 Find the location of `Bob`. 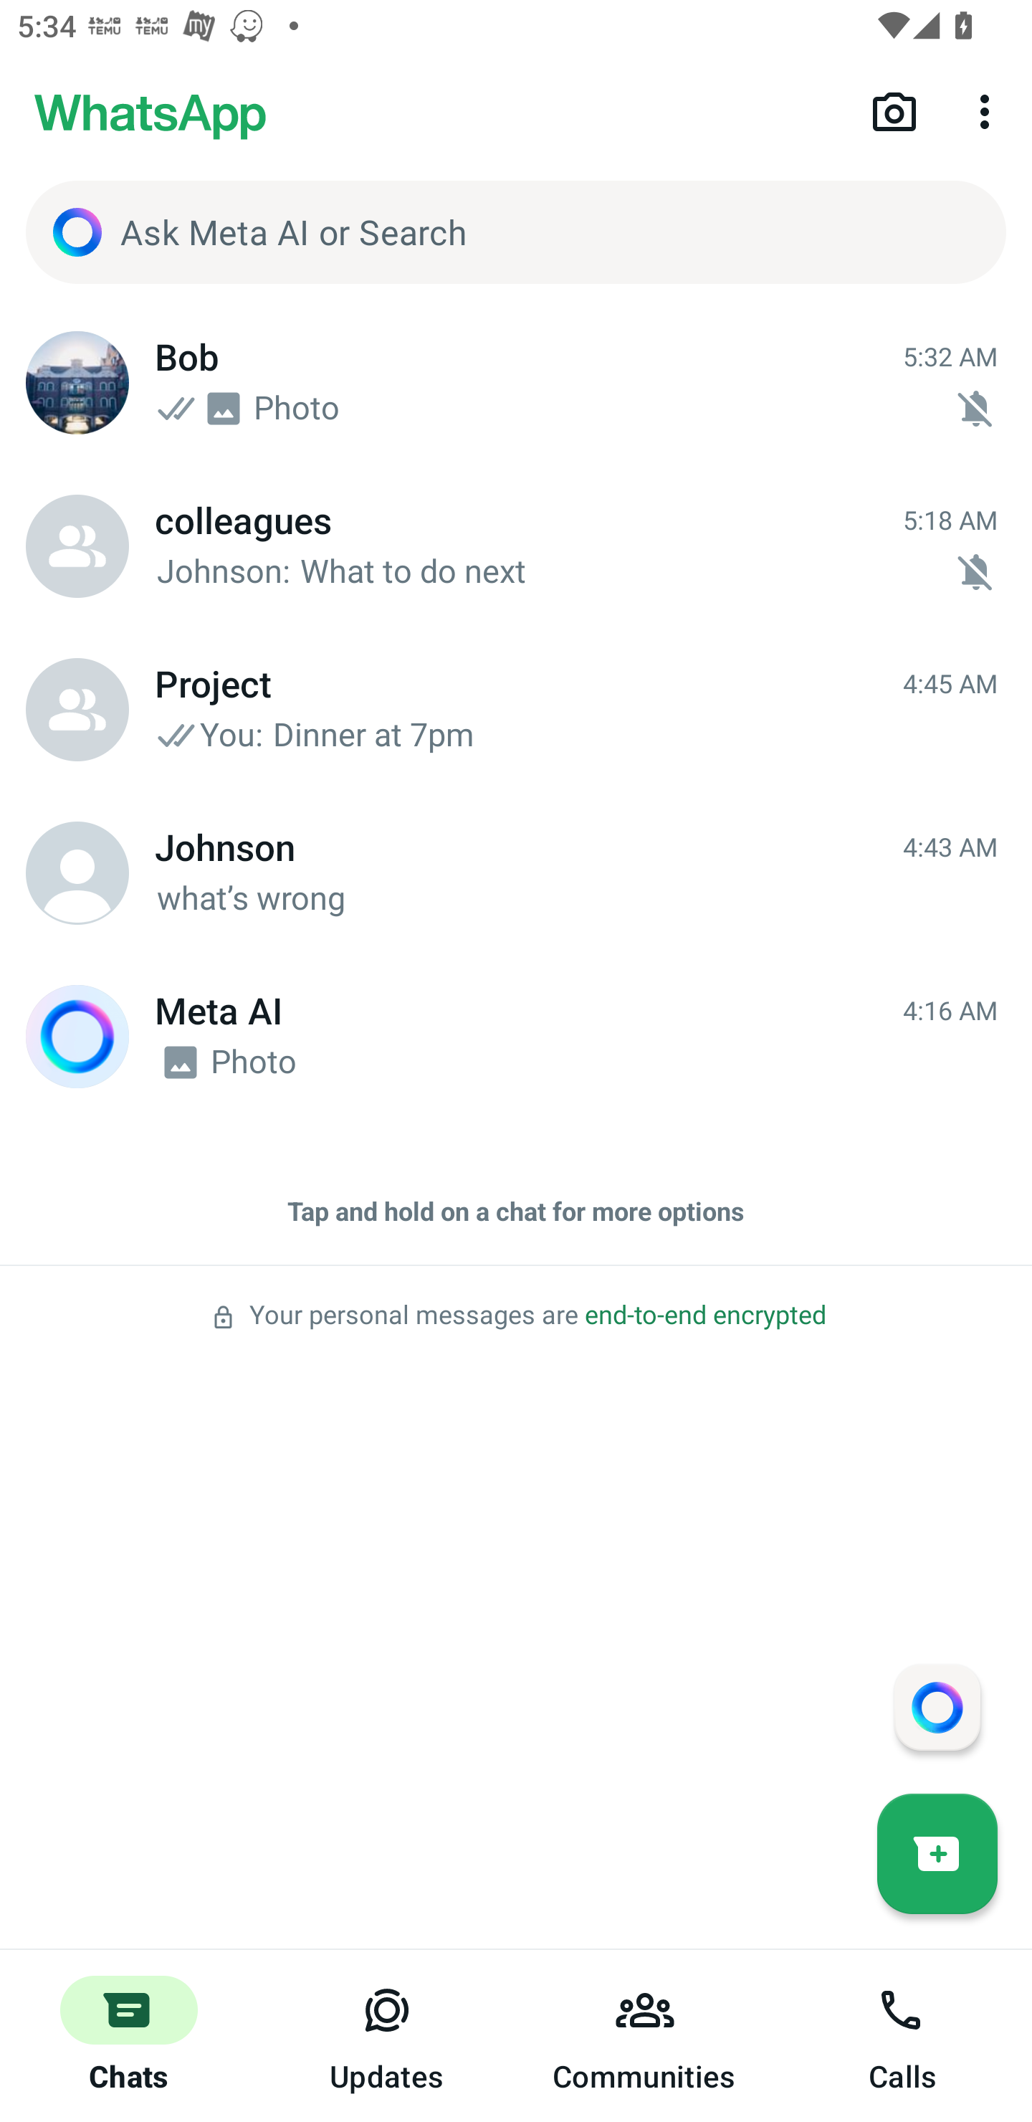

Bob is located at coordinates (77, 383).